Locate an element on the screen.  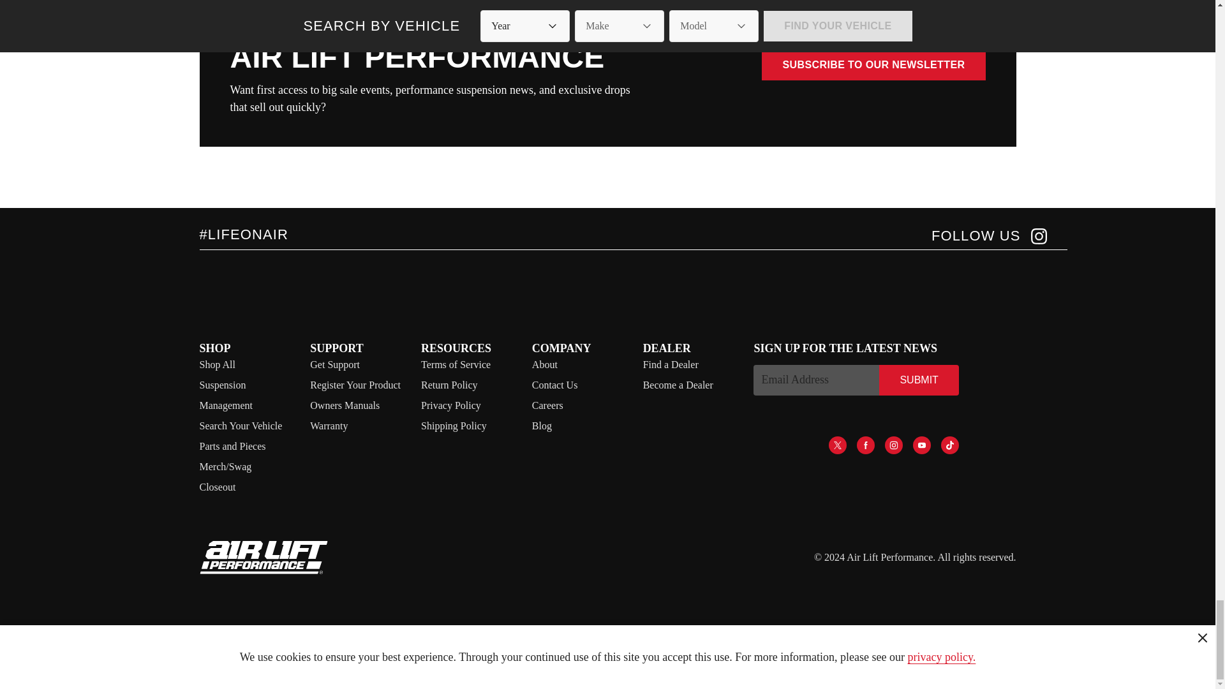
Parts and Pieces is located at coordinates (232, 447).